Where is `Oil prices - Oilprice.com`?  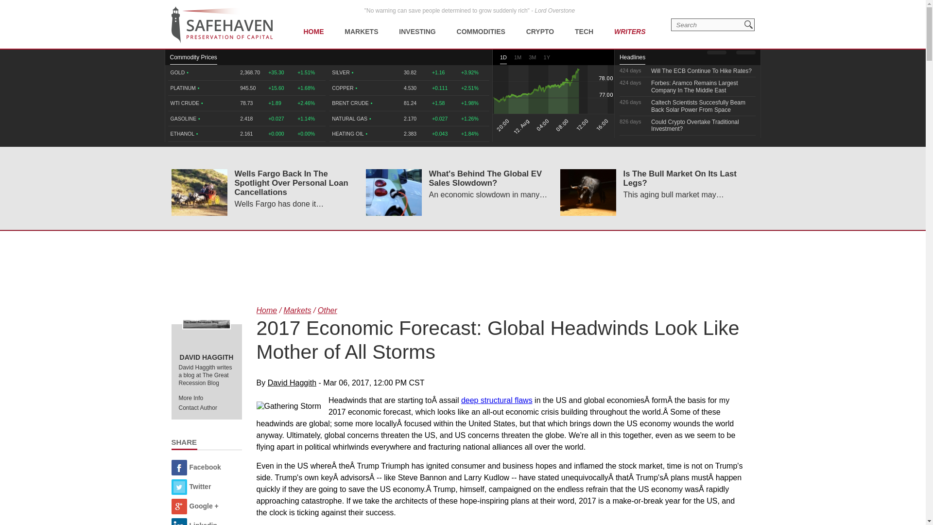
Oil prices - Oilprice.com is located at coordinates (222, 25).